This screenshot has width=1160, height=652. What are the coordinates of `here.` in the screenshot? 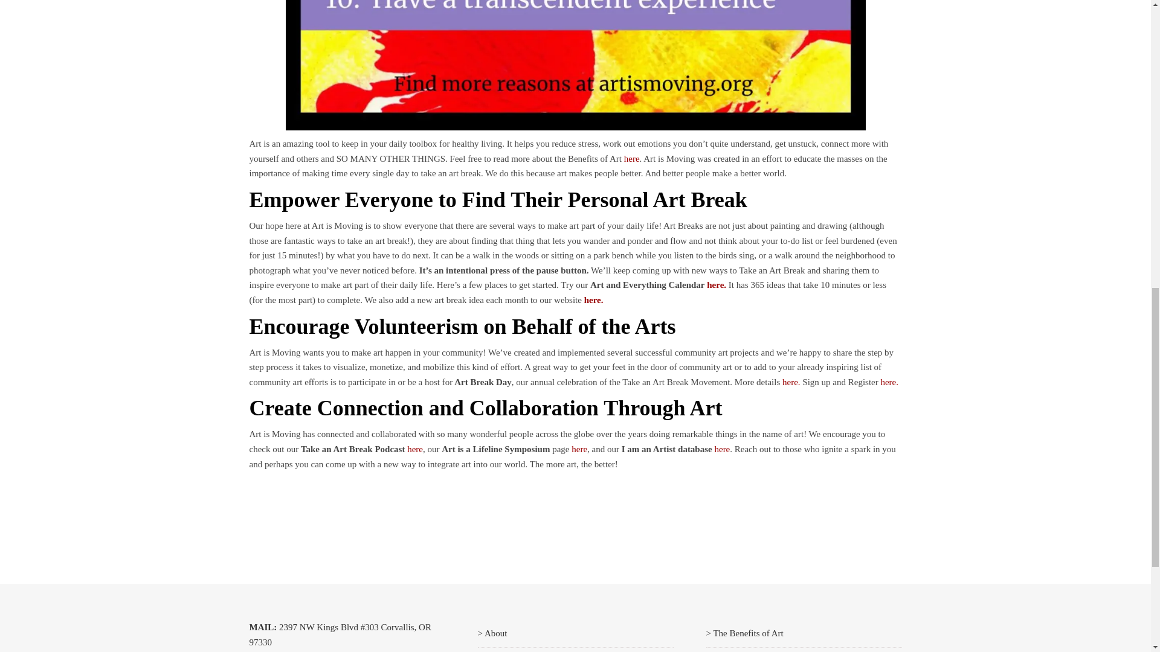 It's located at (889, 382).